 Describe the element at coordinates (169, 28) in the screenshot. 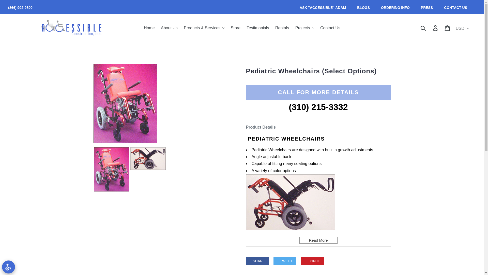

I see `About Us` at that location.